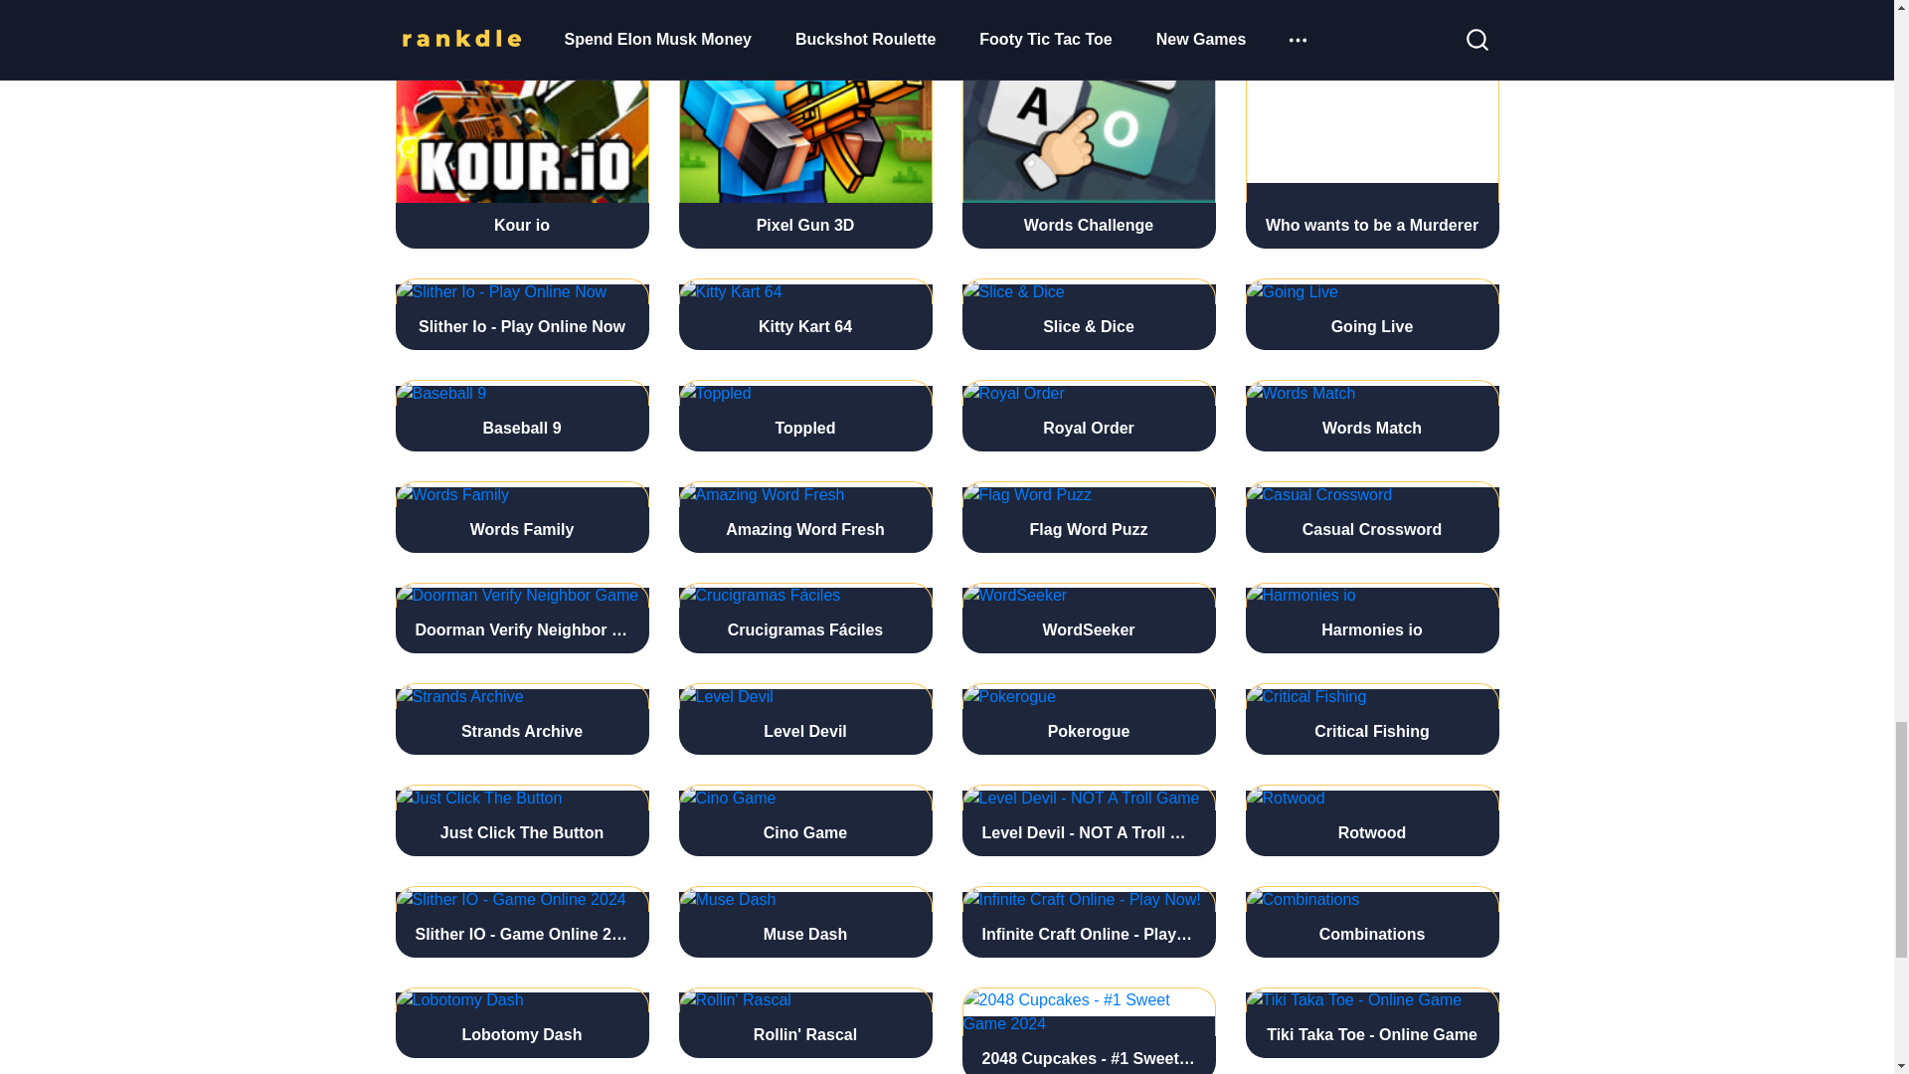 The image size is (1909, 1074). What do you see at coordinates (521, 314) in the screenshot?
I see `Slither Io - Play Online Now` at bounding box center [521, 314].